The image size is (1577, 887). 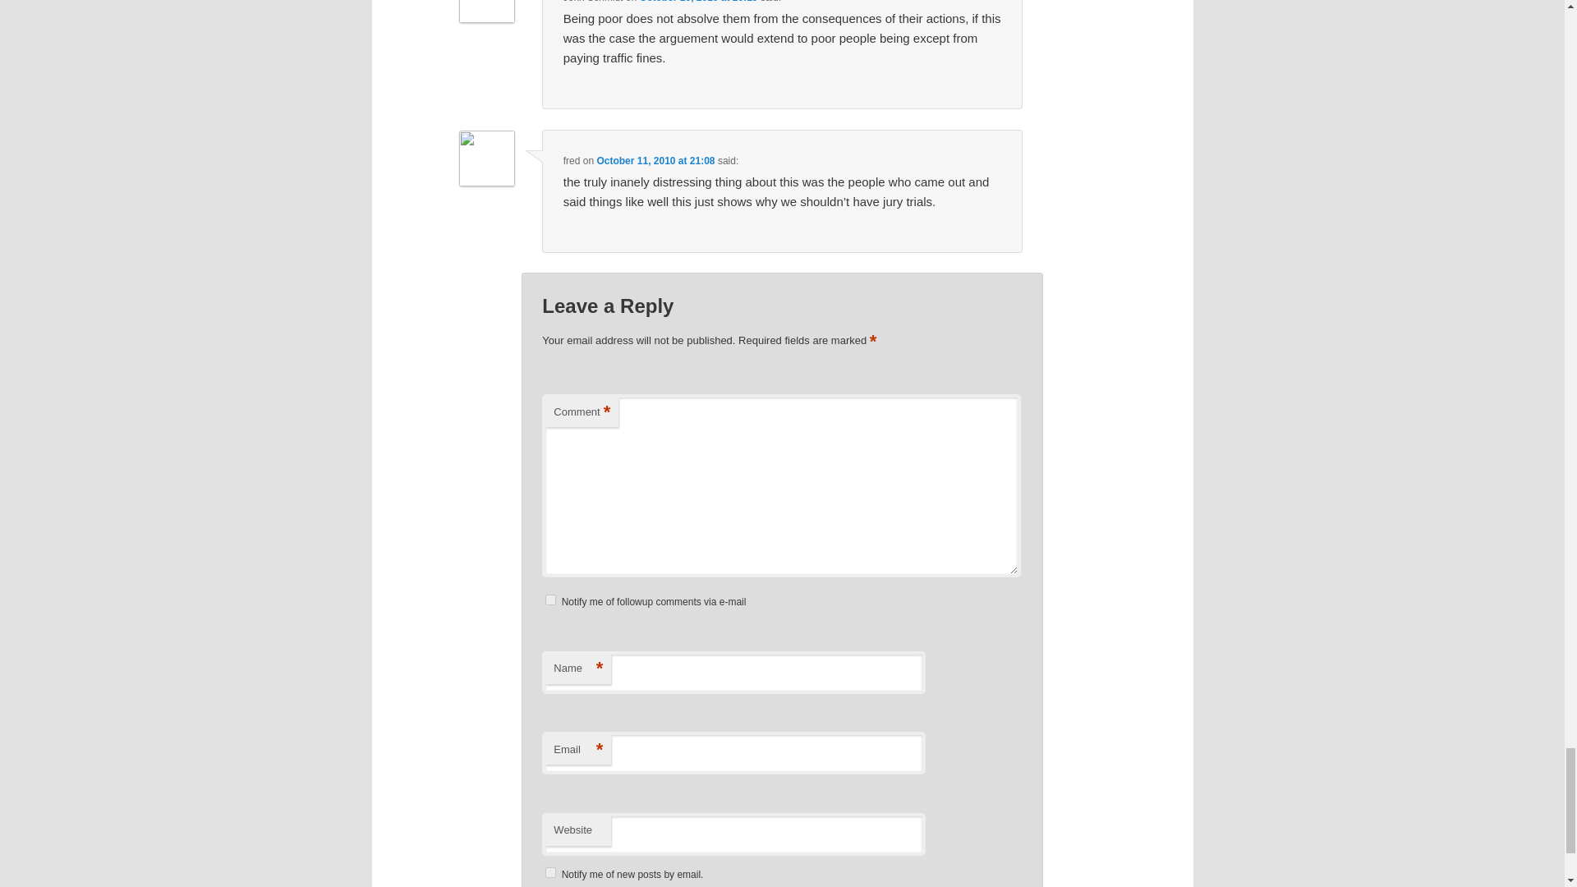 I want to click on subscribe, so click(x=550, y=600).